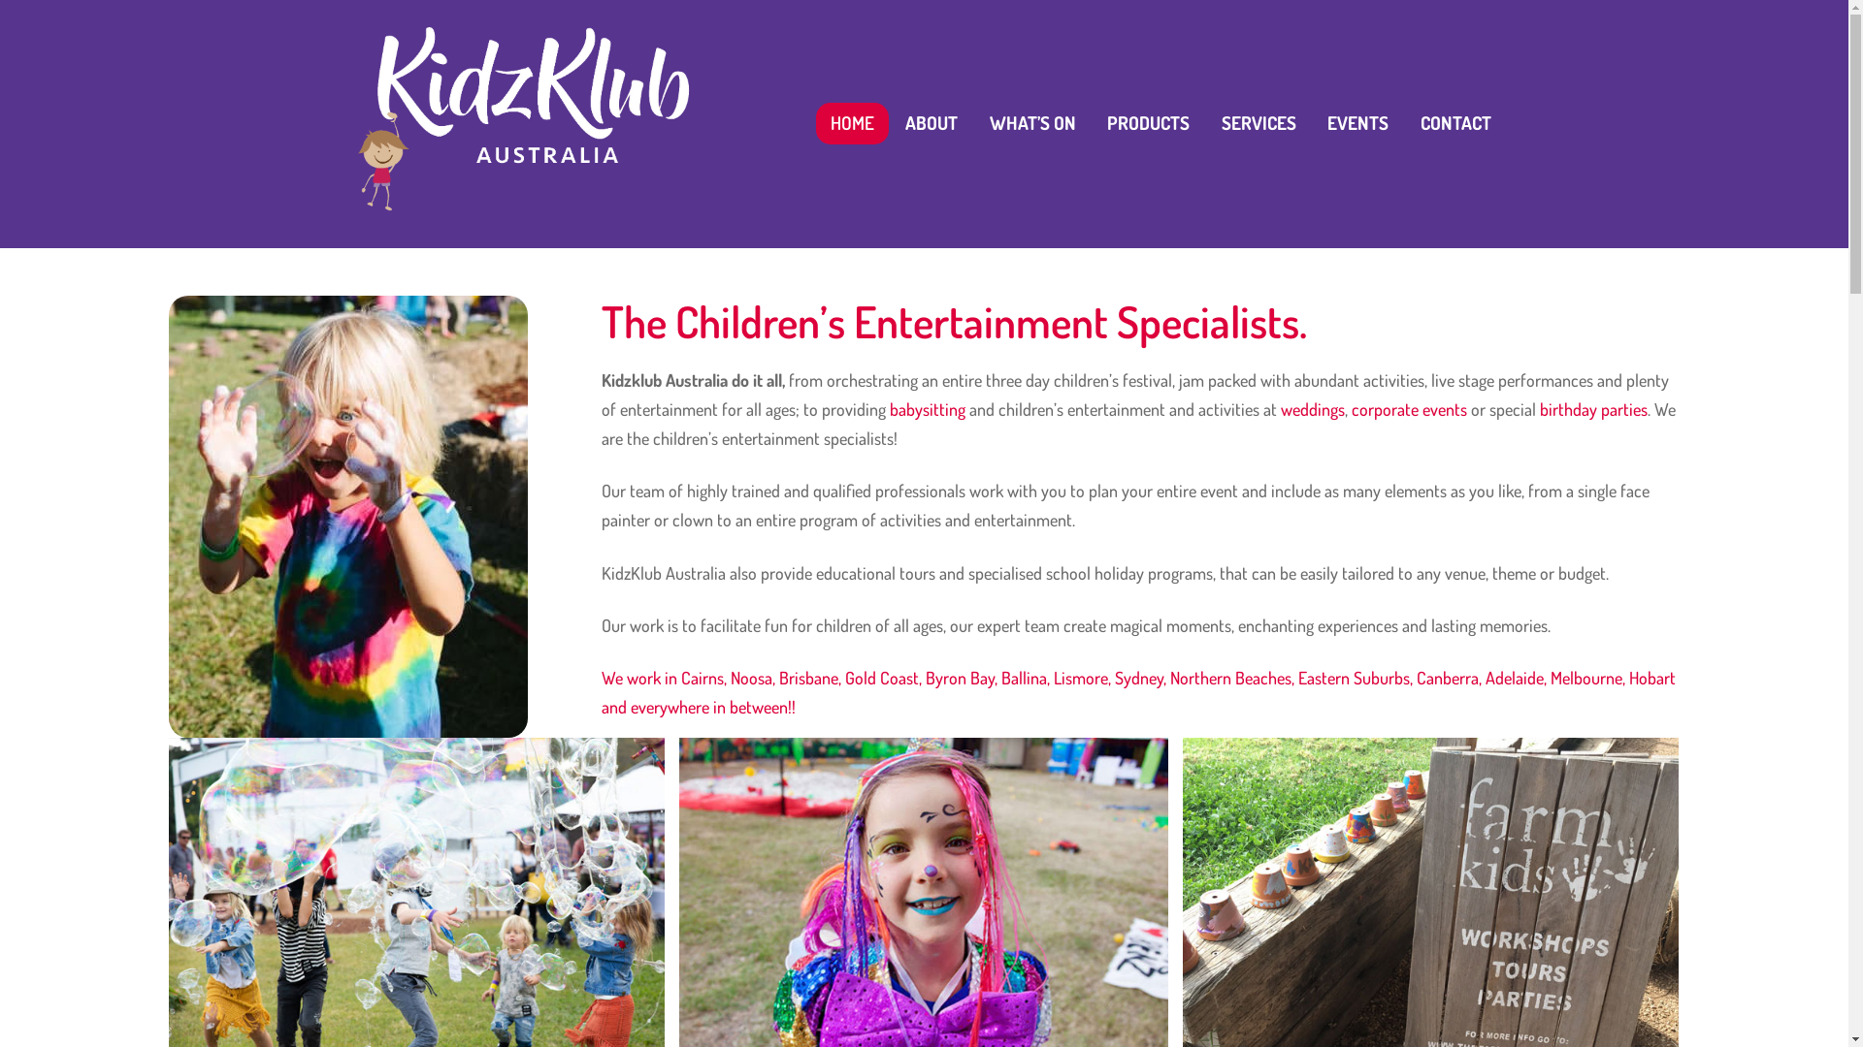 The height and width of the screenshot is (1047, 1863). What do you see at coordinates (928, 409) in the screenshot?
I see `babysitting` at bounding box center [928, 409].